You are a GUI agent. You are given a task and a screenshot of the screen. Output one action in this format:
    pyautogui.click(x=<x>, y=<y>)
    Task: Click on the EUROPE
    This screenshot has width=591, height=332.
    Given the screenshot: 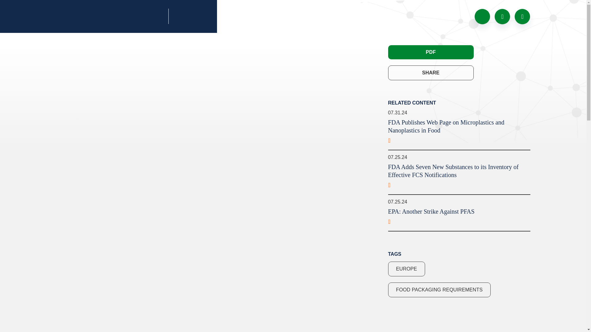 What is the action you would take?
    pyautogui.click(x=406, y=269)
    